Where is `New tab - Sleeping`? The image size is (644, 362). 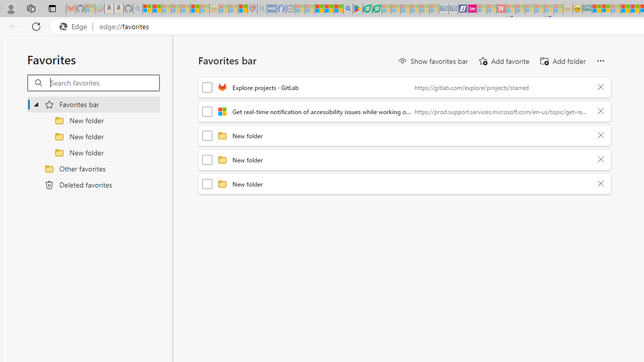
New tab - Sleeping is located at coordinates (291, 9).